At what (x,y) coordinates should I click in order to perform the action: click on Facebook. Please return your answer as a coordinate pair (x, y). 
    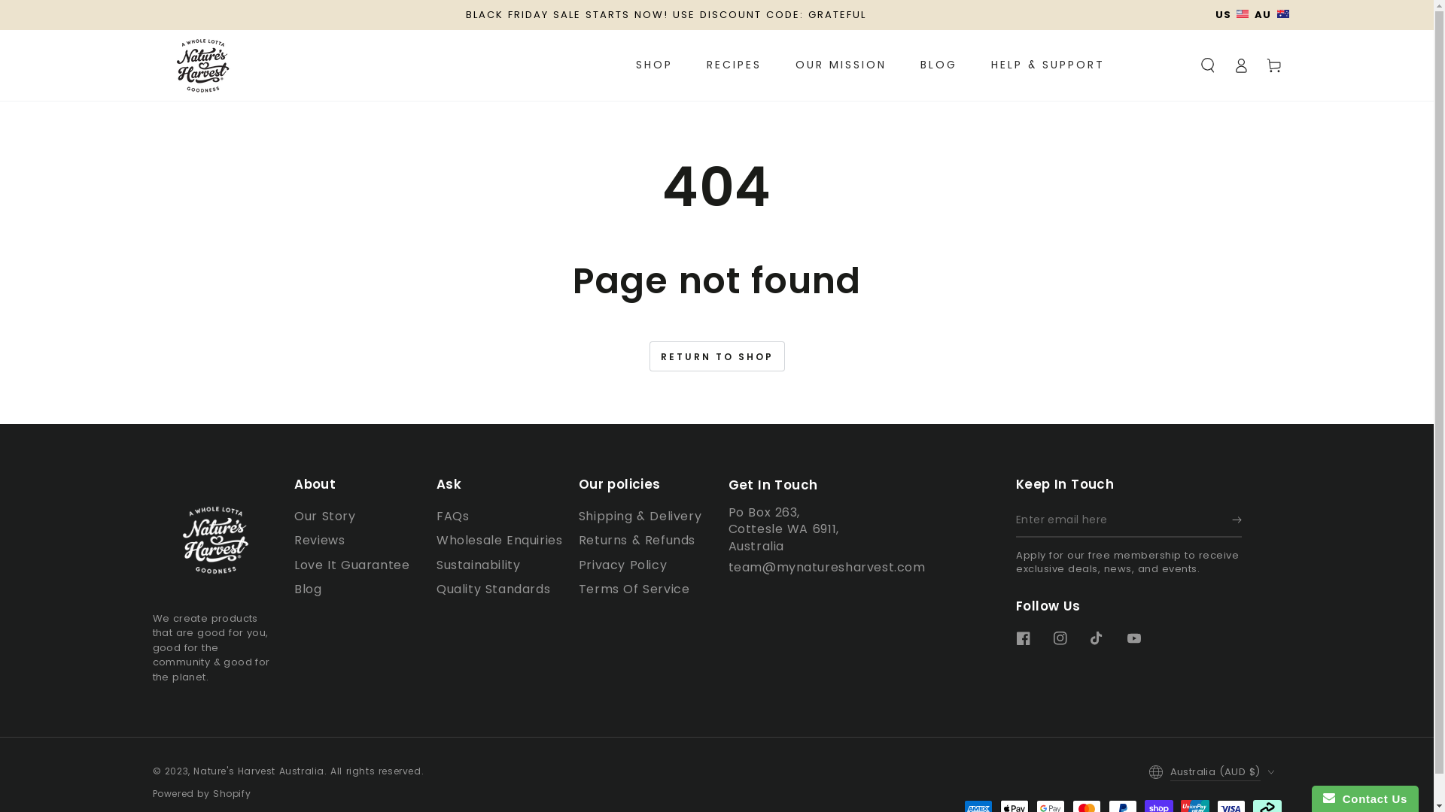
    Looking at the image, I should click on (1024, 638).